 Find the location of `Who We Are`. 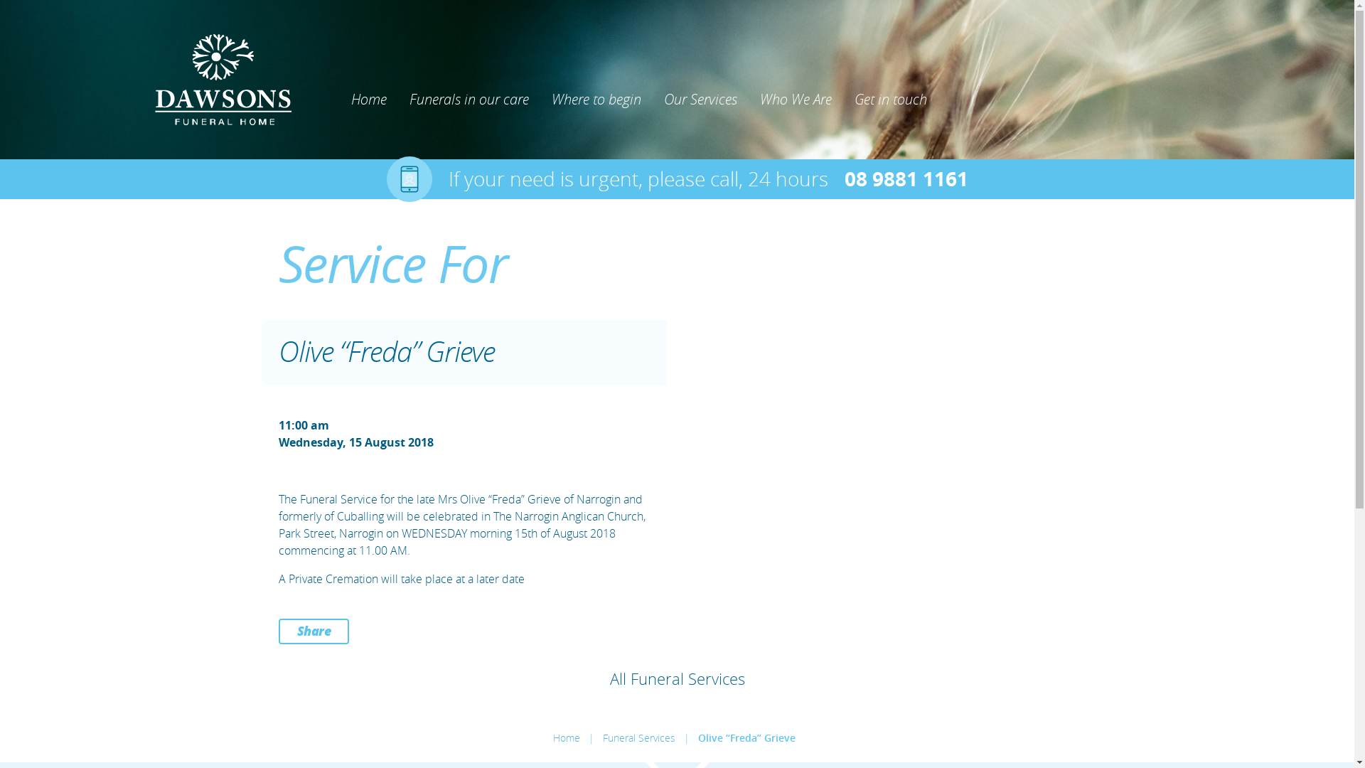

Who We Are is located at coordinates (795, 100).